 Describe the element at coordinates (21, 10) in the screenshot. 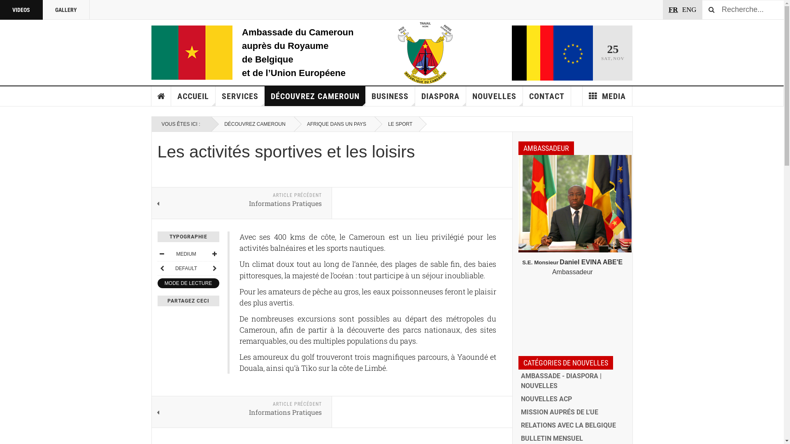

I see `VIDEOS` at that location.